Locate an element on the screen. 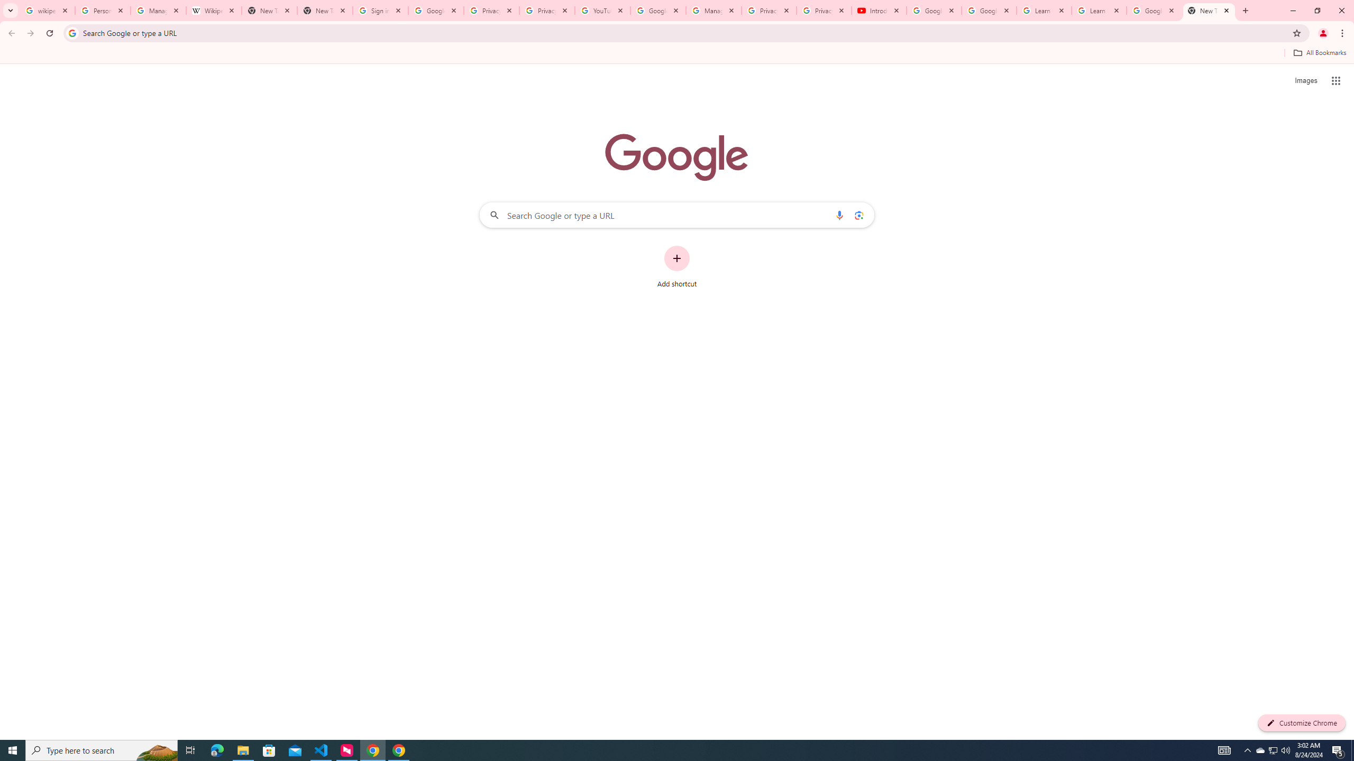 Image resolution: width=1354 pixels, height=761 pixels. All Bookmarks is located at coordinates (1319, 53).